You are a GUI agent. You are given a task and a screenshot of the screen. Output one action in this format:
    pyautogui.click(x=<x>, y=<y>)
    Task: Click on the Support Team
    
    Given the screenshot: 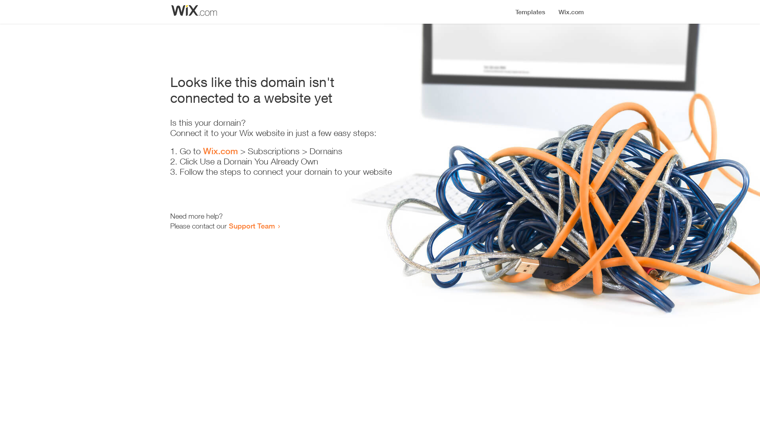 What is the action you would take?
    pyautogui.click(x=252, y=226)
    